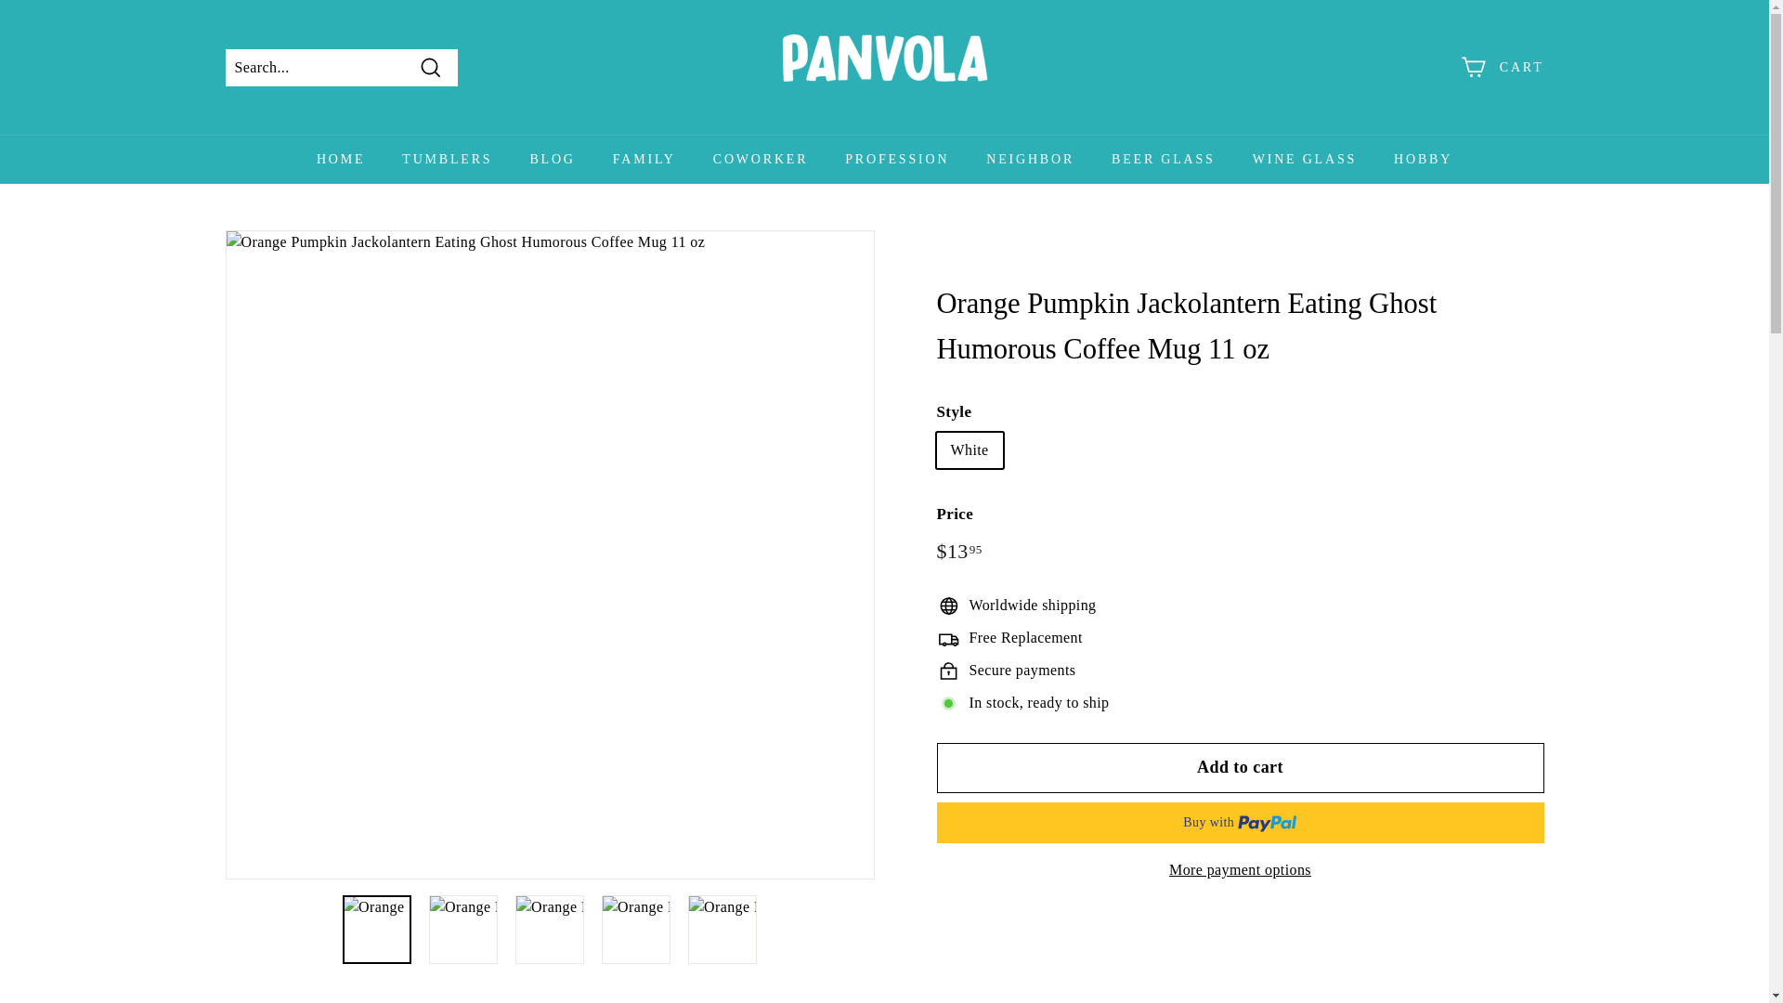 The height and width of the screenshot is (1003, 1783). Describe the element at coordinates (897, 158) in the screenshot. I see `PROFESSION` at that location.